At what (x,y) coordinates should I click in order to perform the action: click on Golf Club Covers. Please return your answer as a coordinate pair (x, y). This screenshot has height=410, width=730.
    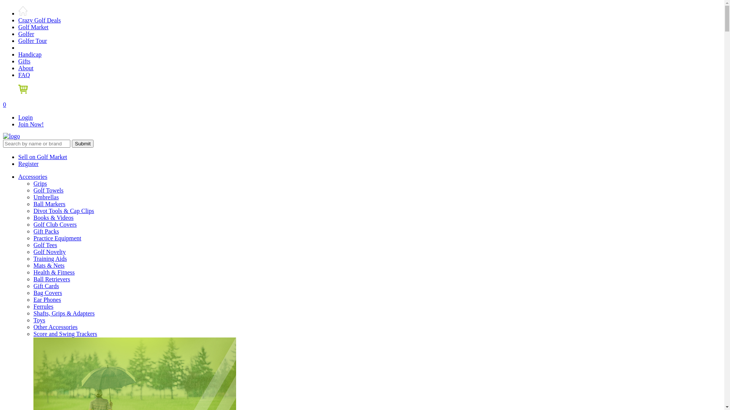
    Looking at the image, I should click on (55, 225).